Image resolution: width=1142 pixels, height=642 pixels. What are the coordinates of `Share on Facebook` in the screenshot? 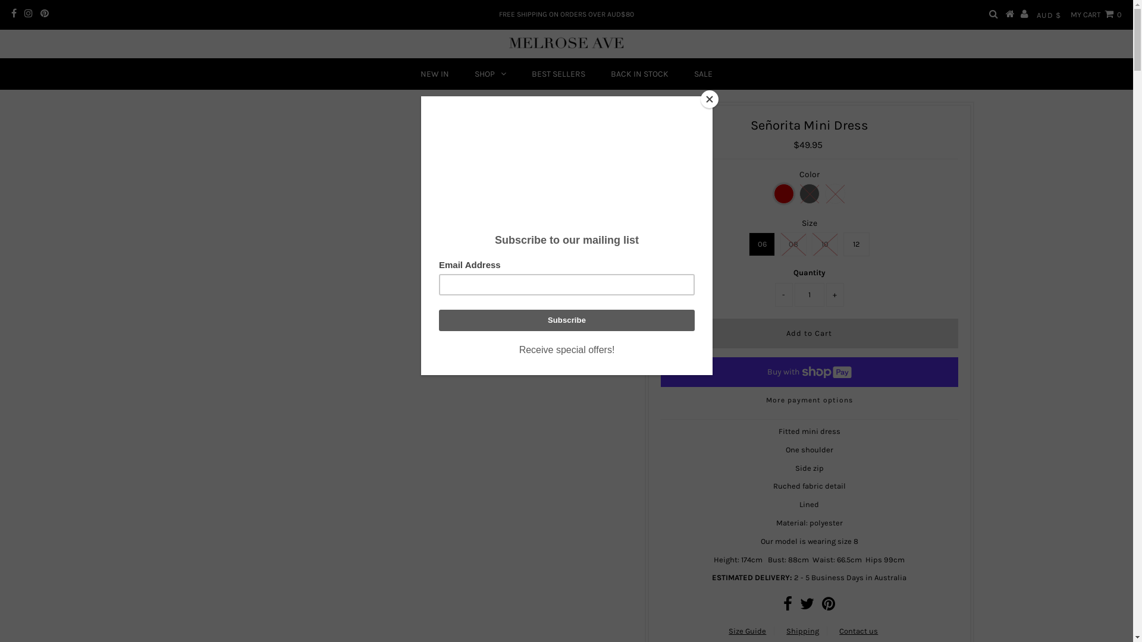 It's located at (788, 606).